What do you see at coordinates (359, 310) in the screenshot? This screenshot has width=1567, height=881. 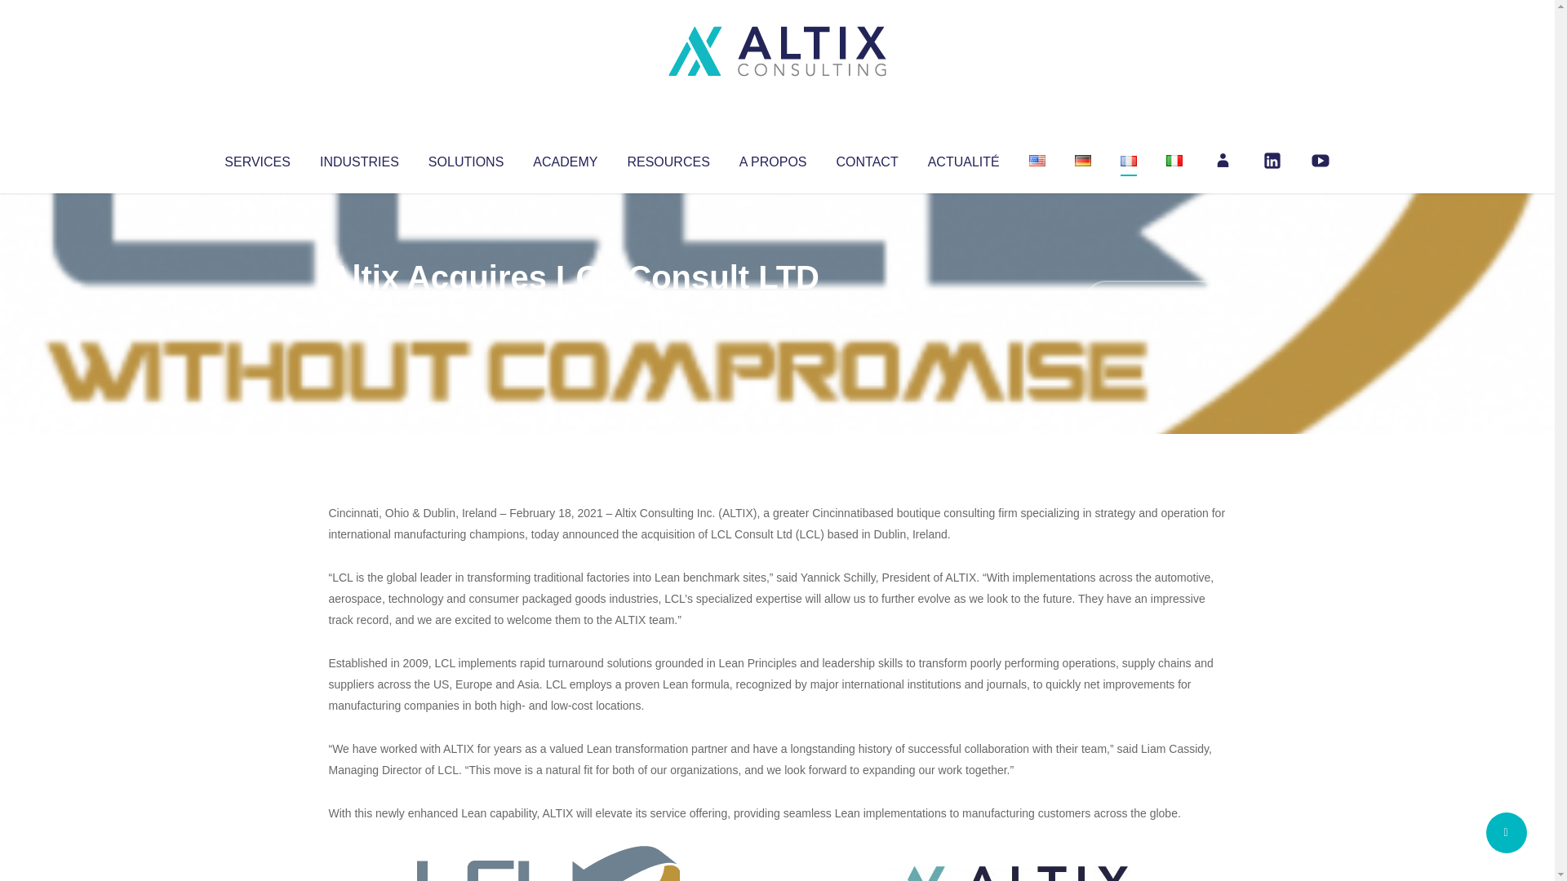 I see `Articles par Altix` at bounding box center [359, 310].